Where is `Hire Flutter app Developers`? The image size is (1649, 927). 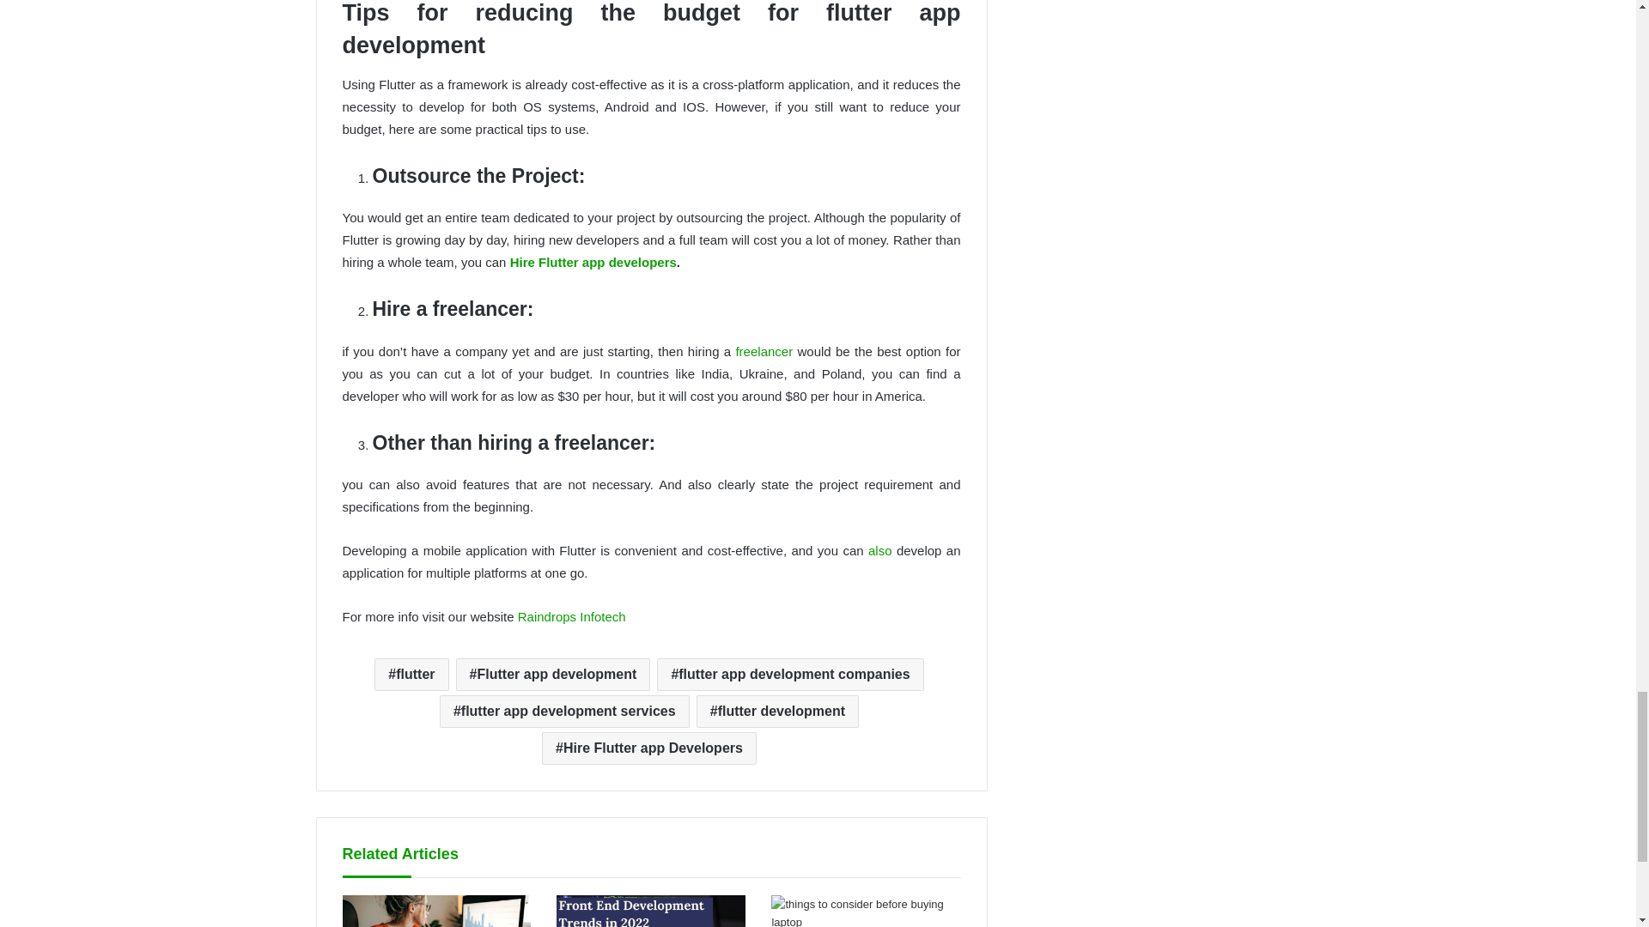
Hire Flutter app Developers is located at coordinates (649, 748).